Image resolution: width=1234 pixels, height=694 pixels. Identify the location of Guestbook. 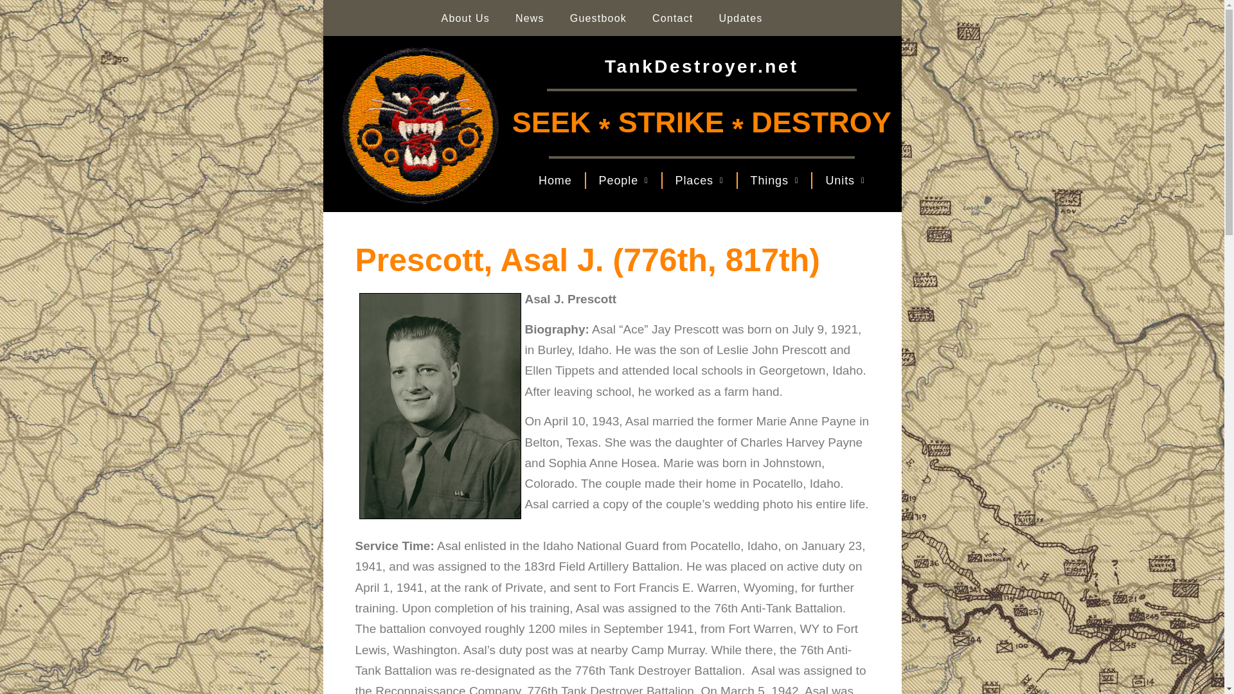
(598, 18).